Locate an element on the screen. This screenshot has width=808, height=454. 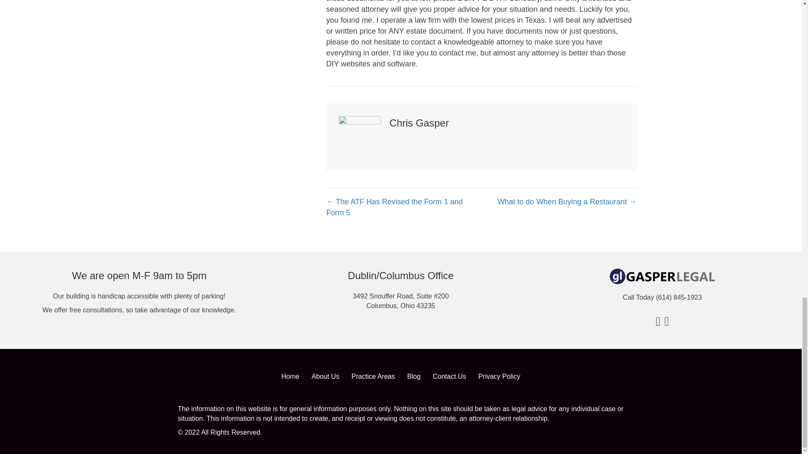
Contact Us is located at coordinates (449, 377).